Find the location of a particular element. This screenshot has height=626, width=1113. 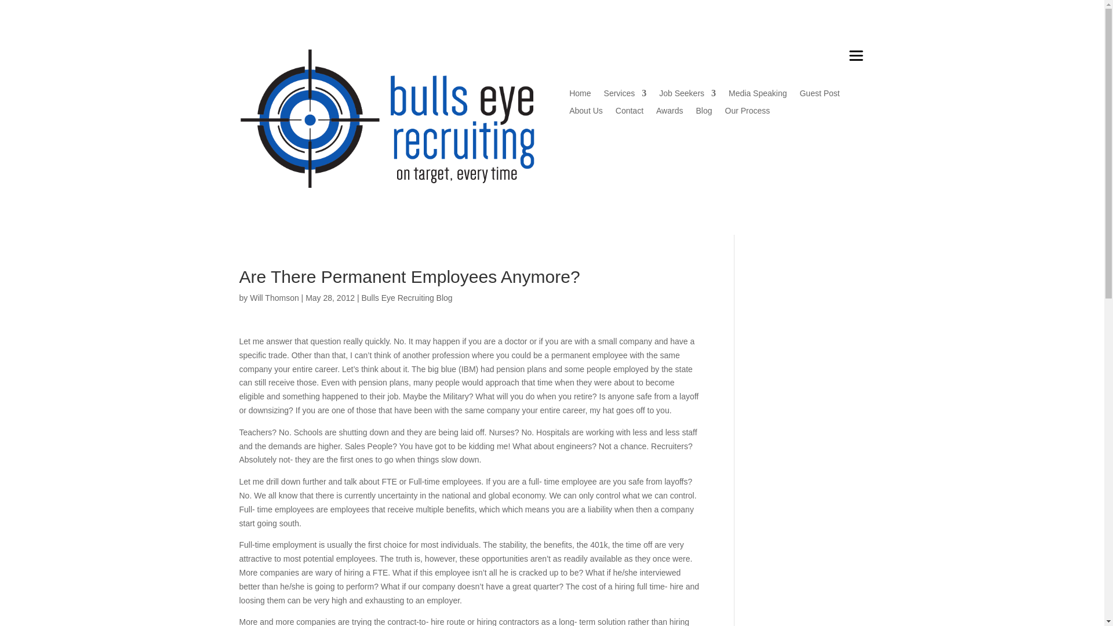

Services is located at coordinates (625, 96).